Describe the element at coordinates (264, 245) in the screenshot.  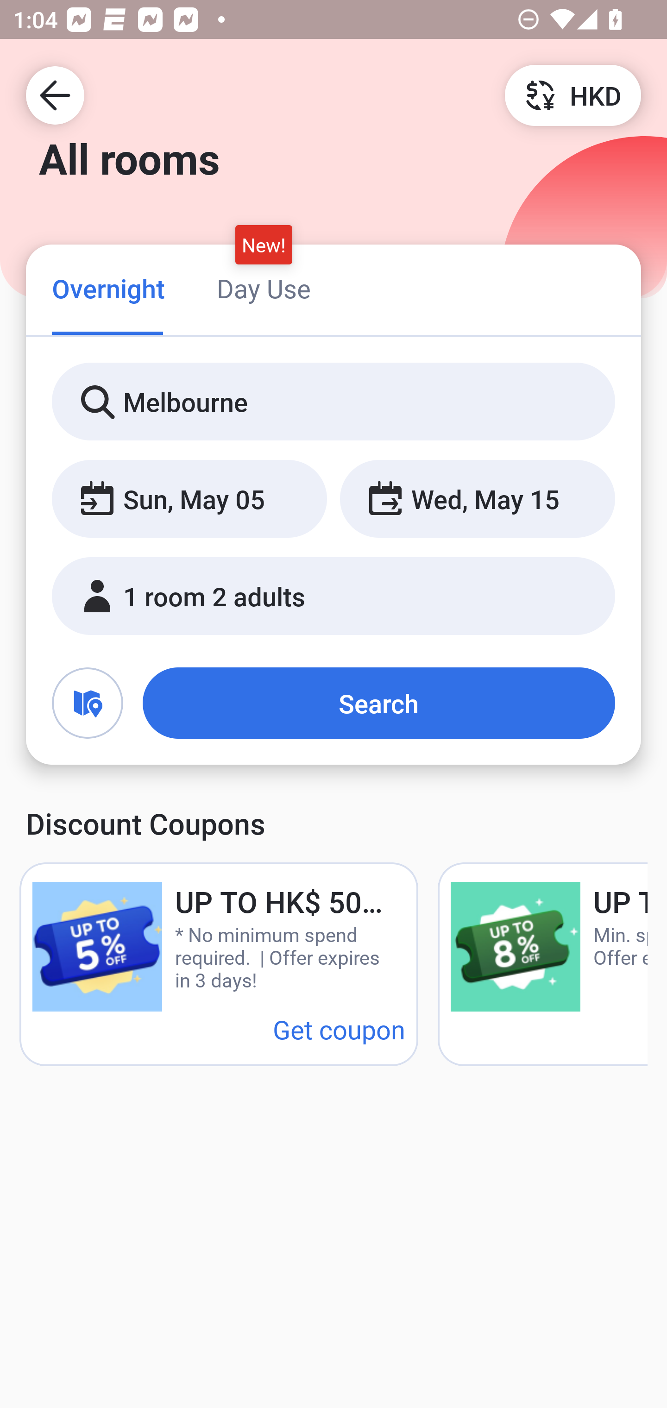
I see `New!` at that location.